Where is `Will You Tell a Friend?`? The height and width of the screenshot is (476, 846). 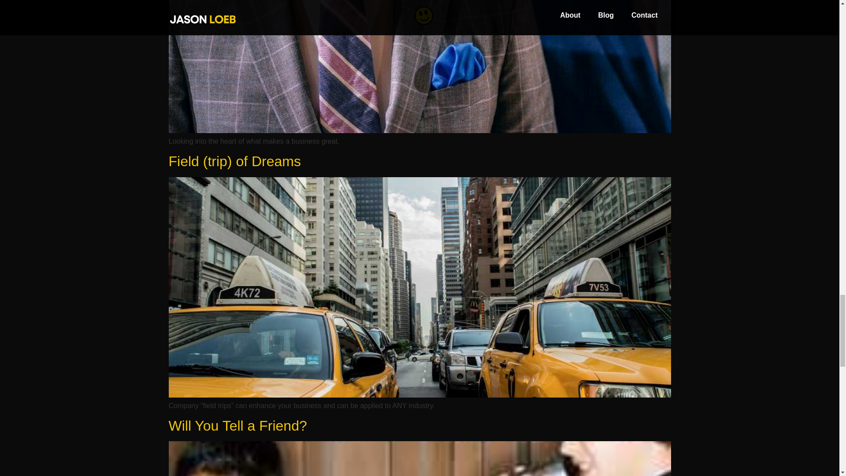
Will You Tell a Friend? is located at coordinates (237, 426).